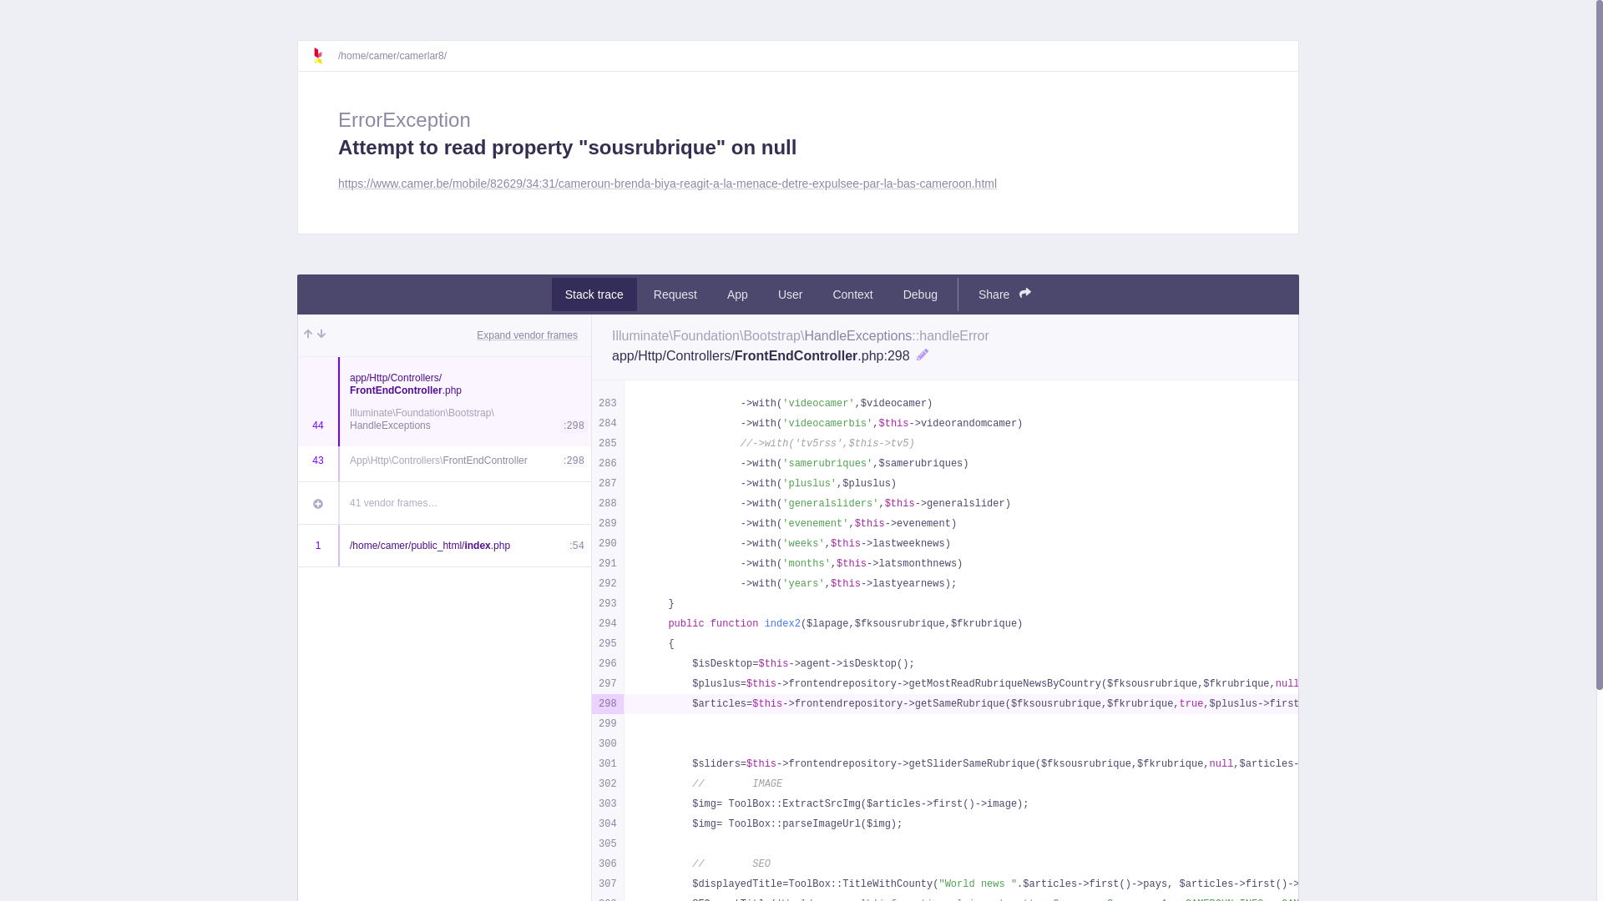  What do you see at coordinates (791, 294) in the screenshot?
I see `User` at bounding box center [791, 294].